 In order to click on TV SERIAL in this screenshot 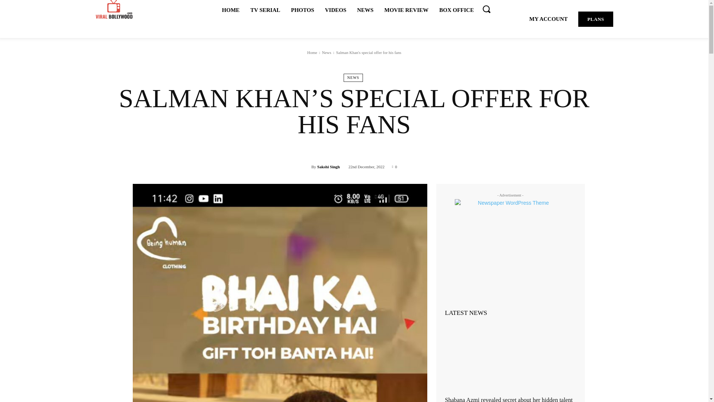, I will do `click(265, 10)`.